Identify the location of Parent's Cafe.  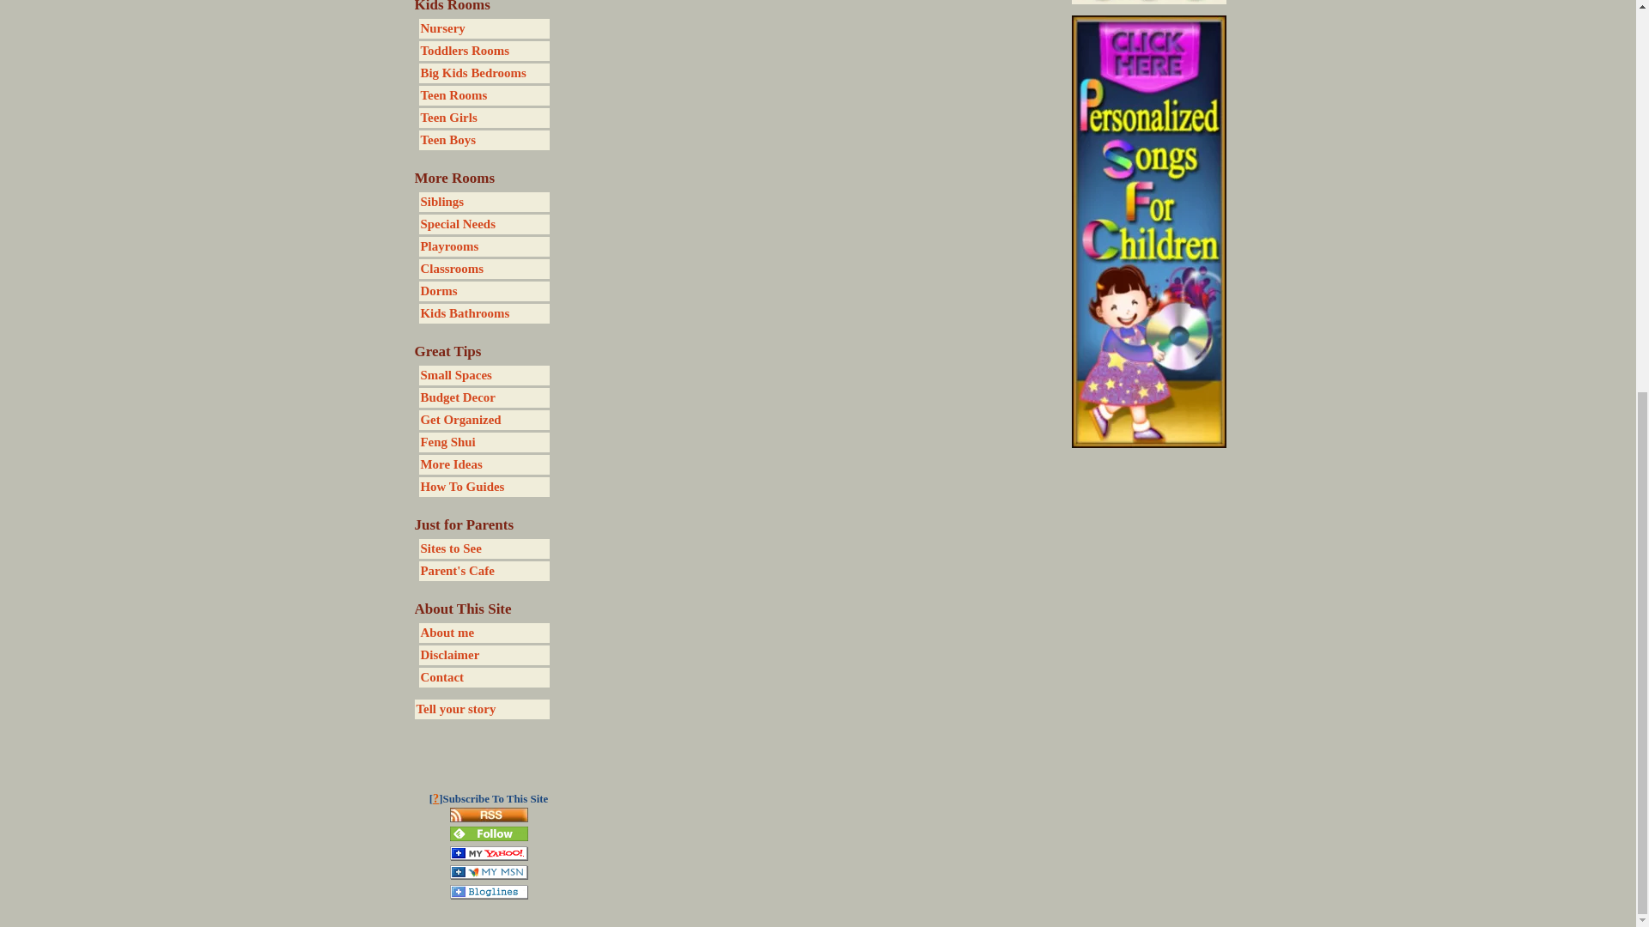
(484, 572).